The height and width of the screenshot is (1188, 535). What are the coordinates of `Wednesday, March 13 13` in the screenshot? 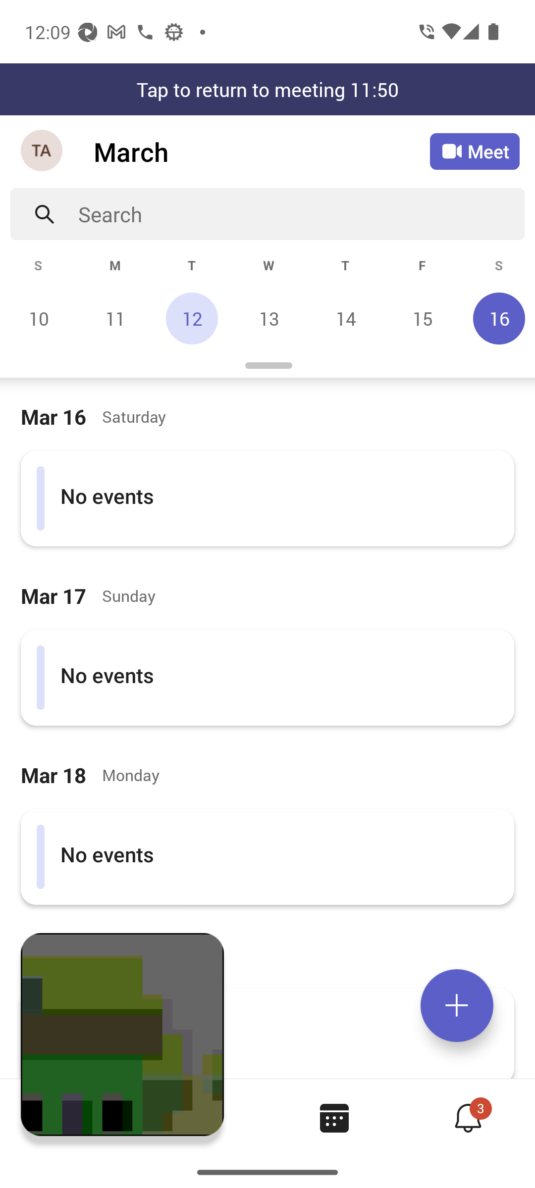 It's located at (268, 318).